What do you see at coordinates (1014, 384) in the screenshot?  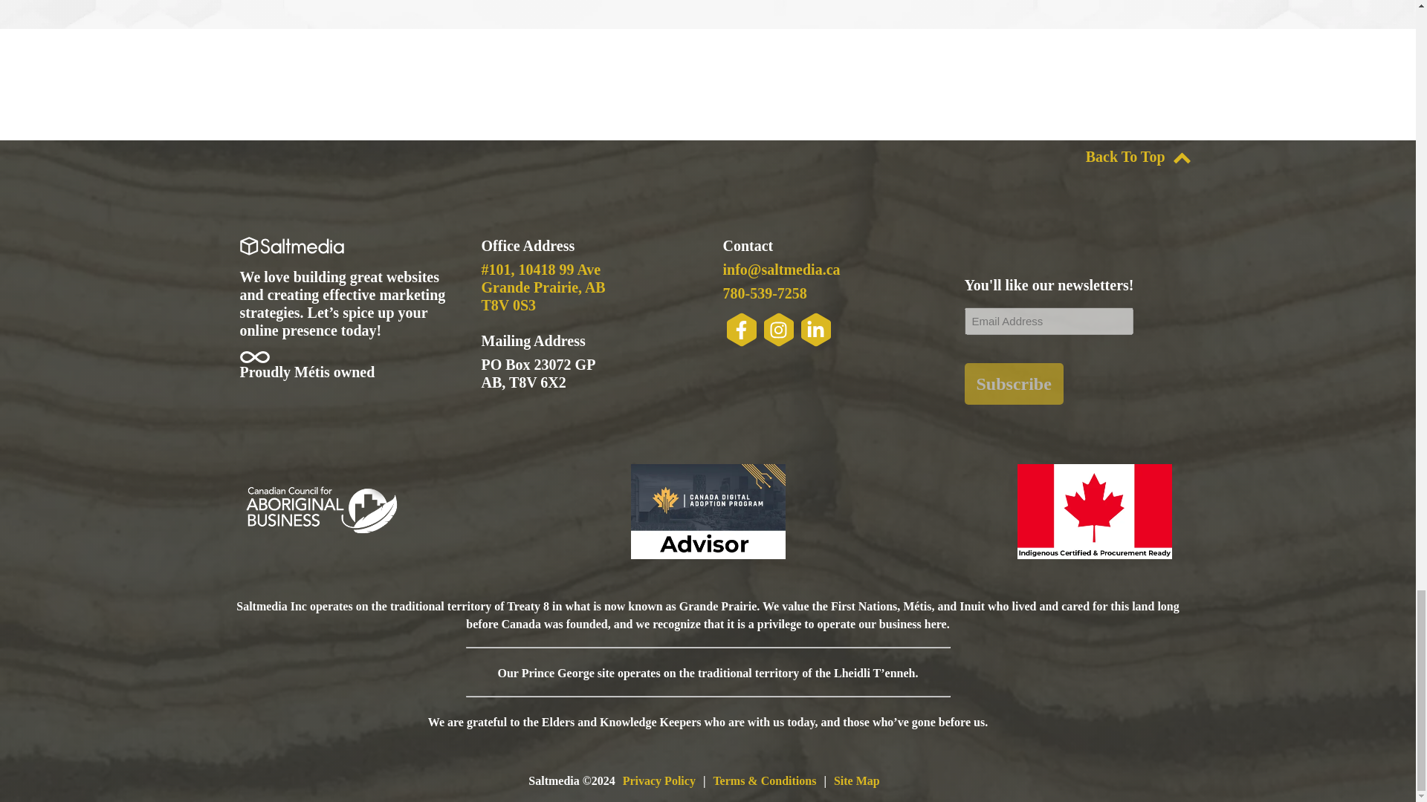 I see `Subscribe` at bounding box center [1014, 384].